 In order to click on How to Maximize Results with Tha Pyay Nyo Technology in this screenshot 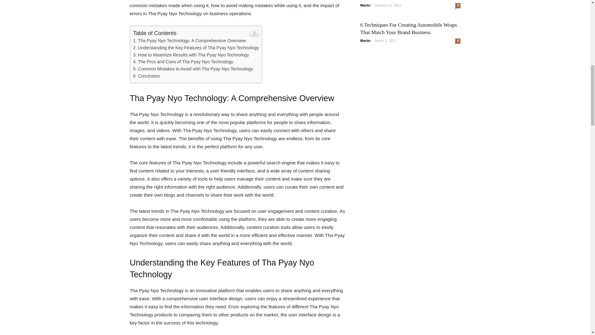, I will do `click(191, 55)`.